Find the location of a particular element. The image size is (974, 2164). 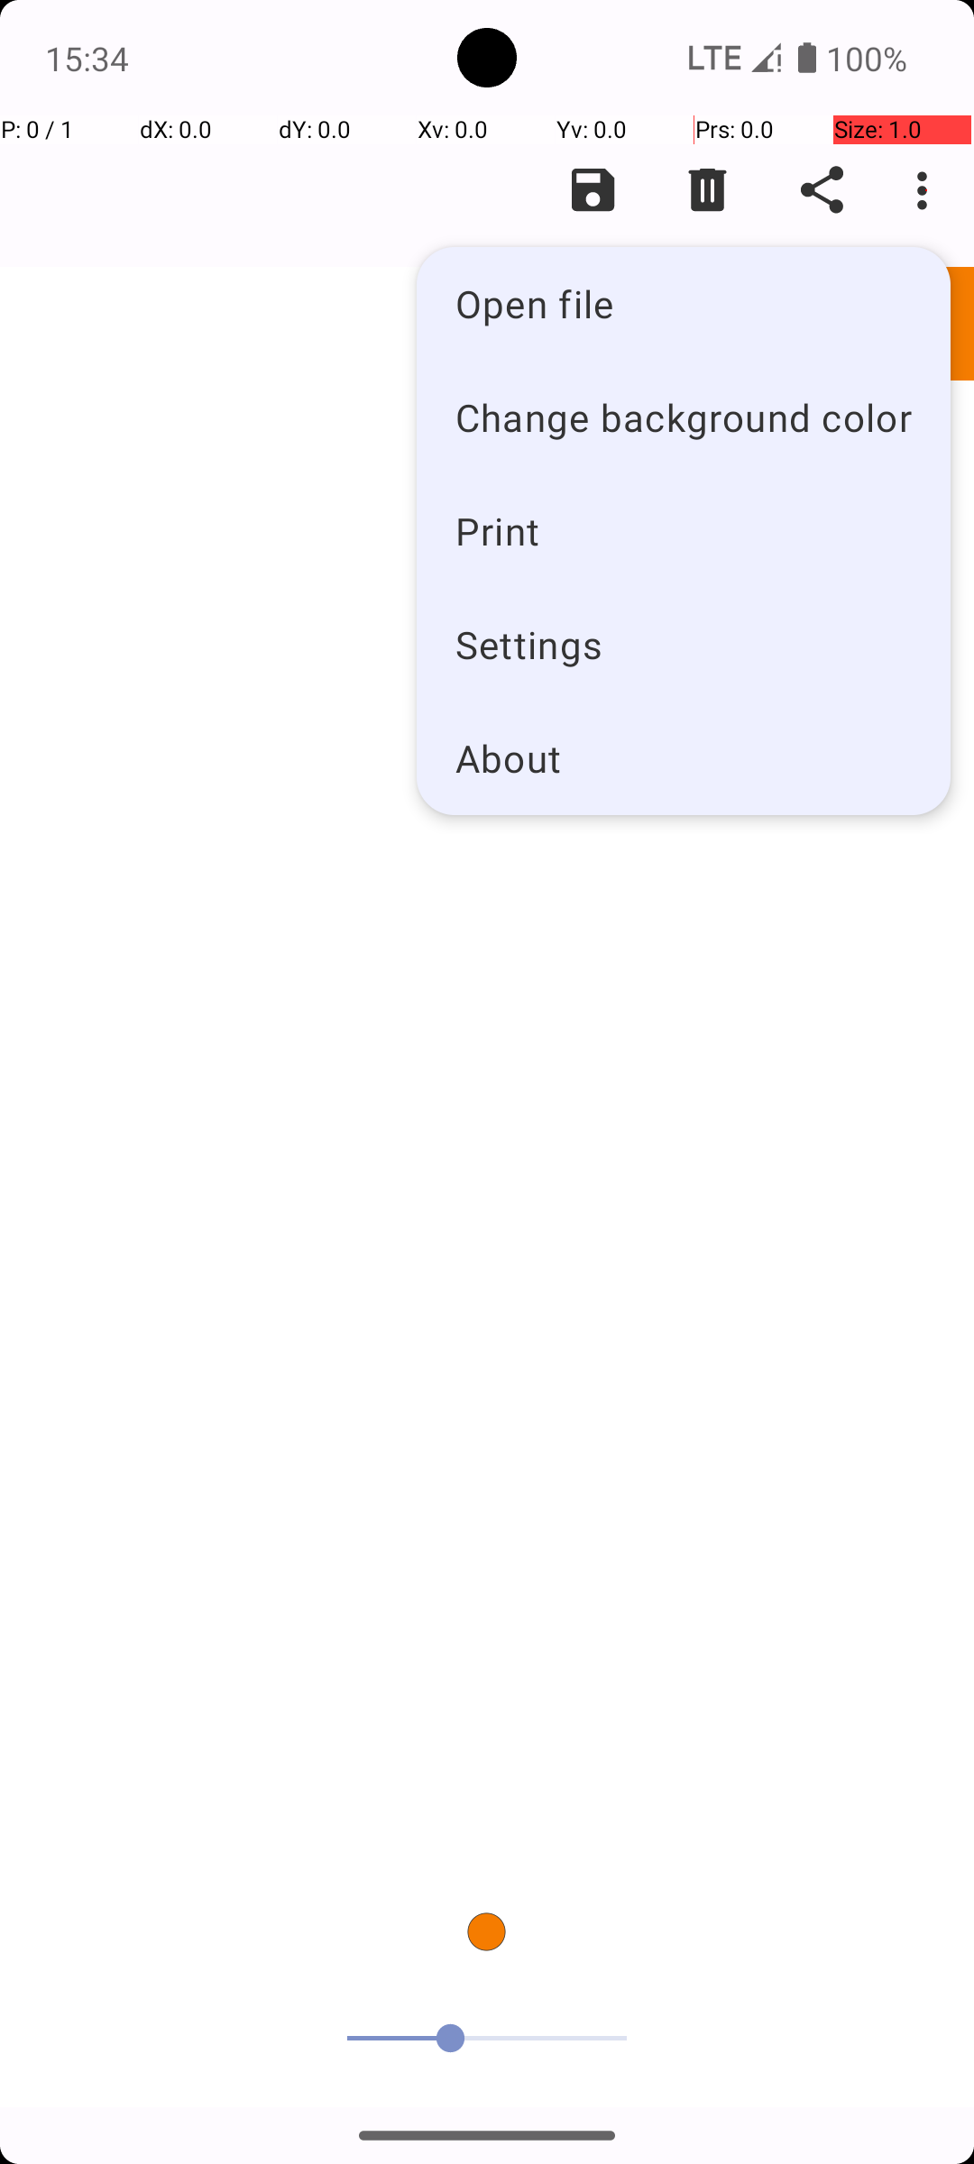

Change background color is located at coordinates (684, 417).